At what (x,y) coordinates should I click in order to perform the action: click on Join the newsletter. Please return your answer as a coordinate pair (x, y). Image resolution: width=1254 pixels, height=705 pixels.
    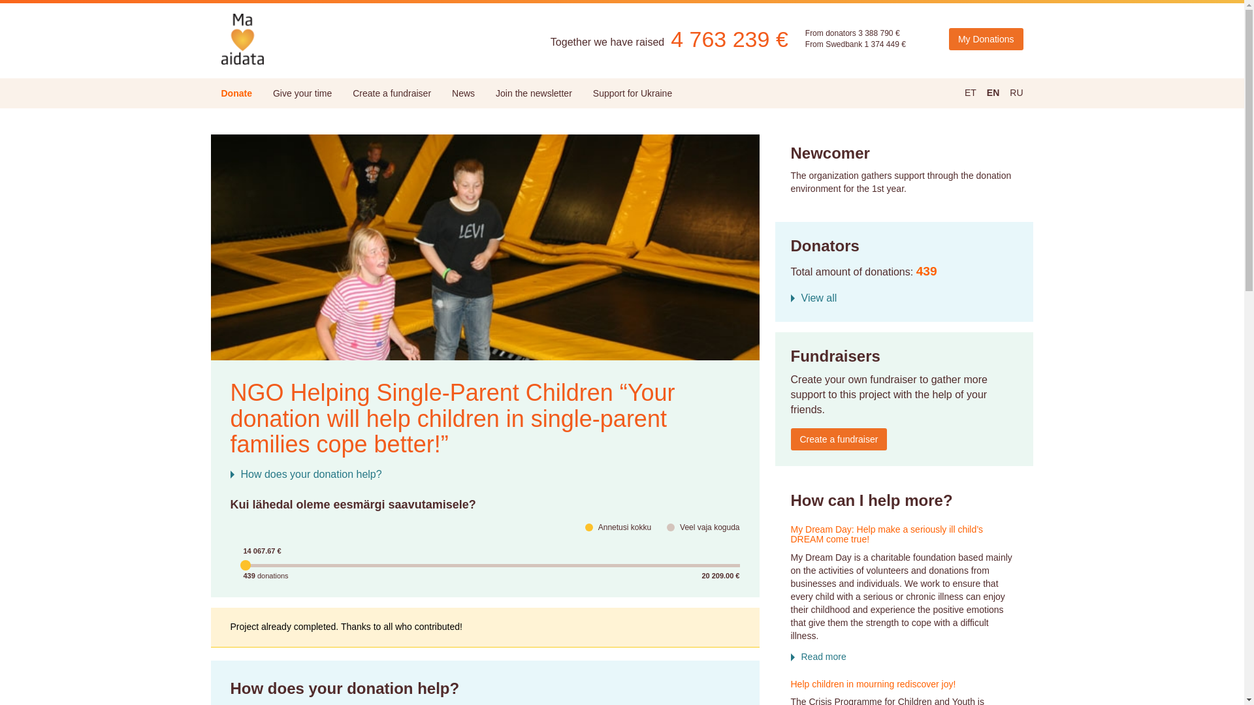
    Looking at the image, I should click on (534, 93).